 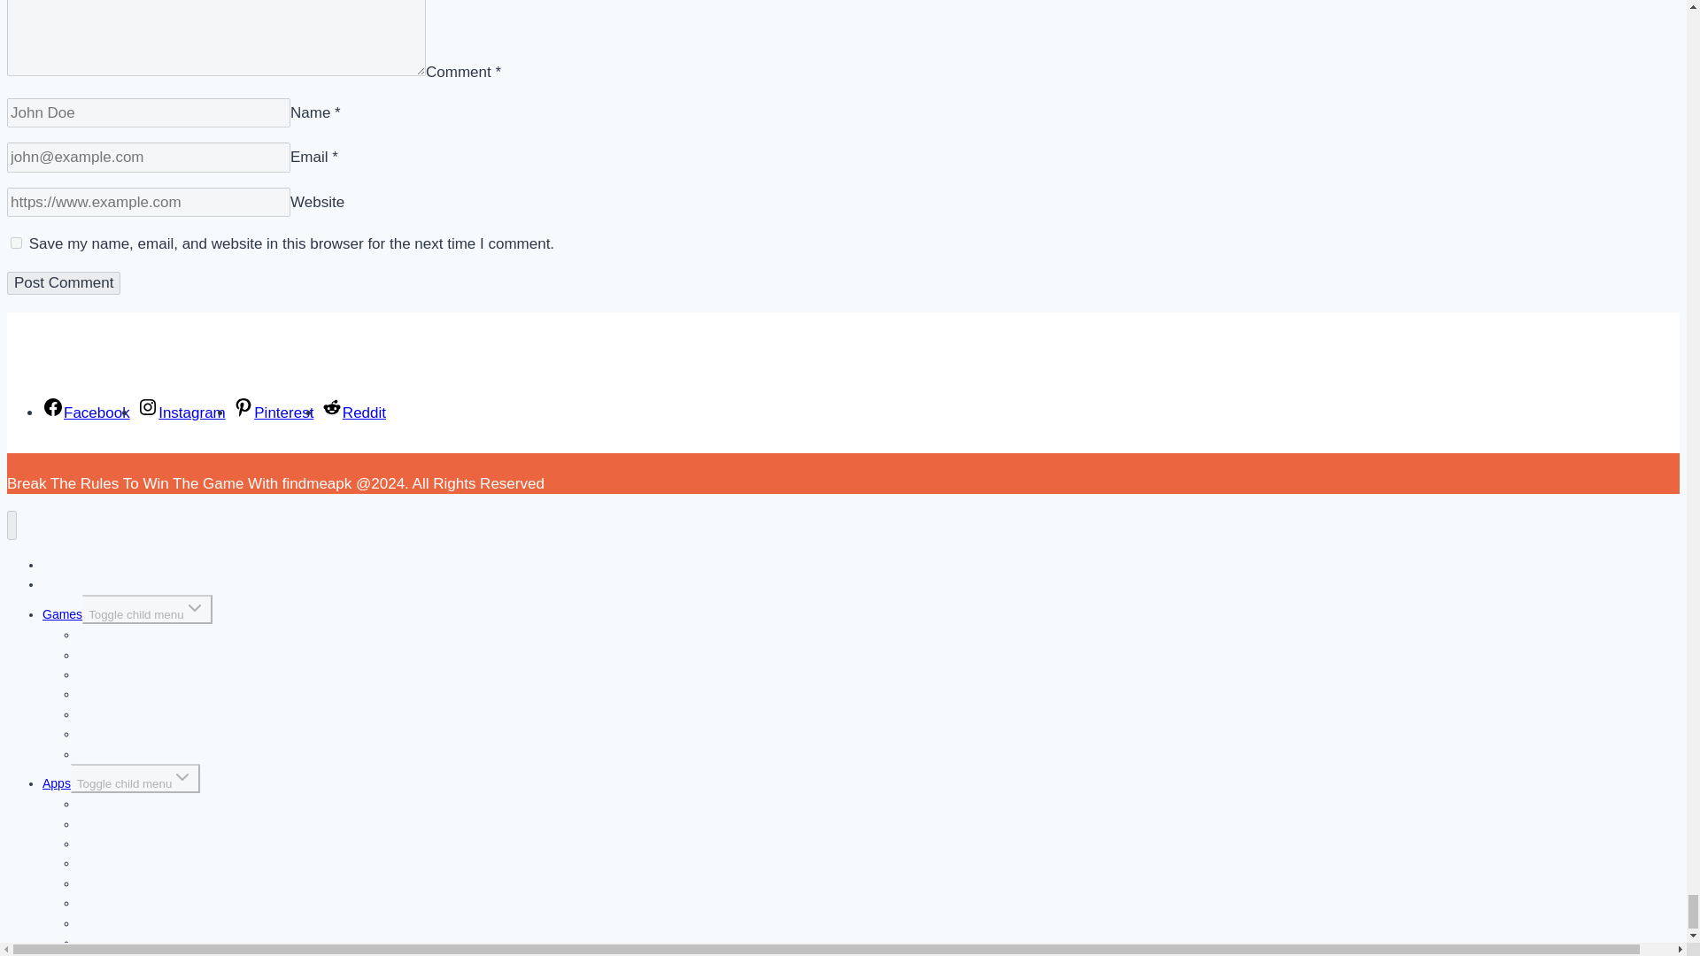 What do you see at coordinates (64, 282) in the screenshot?
I see `Post Comment` at bounding box center [64, 282].